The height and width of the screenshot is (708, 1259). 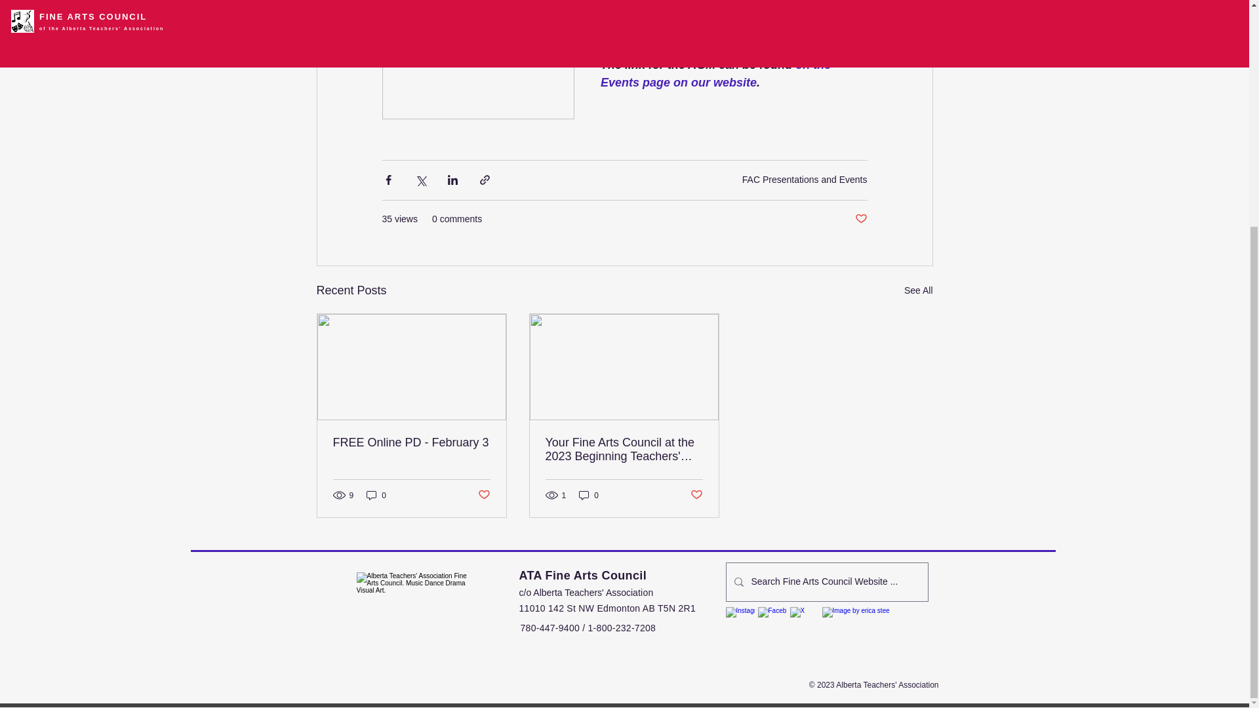 I want to click on 0, so click(x=589, y=495).